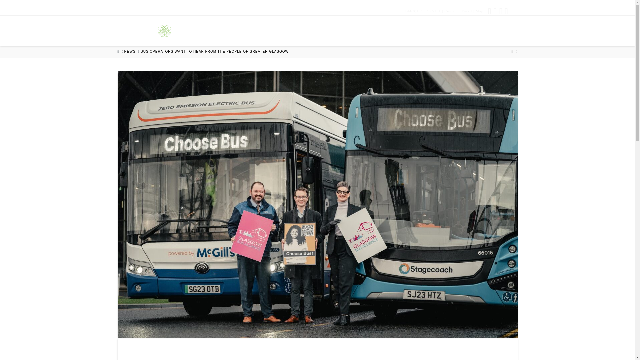 The image size is (640, 360). Describe the element at coordinates (215, 51) in the screenshot. I see `You Are Here` at that location.